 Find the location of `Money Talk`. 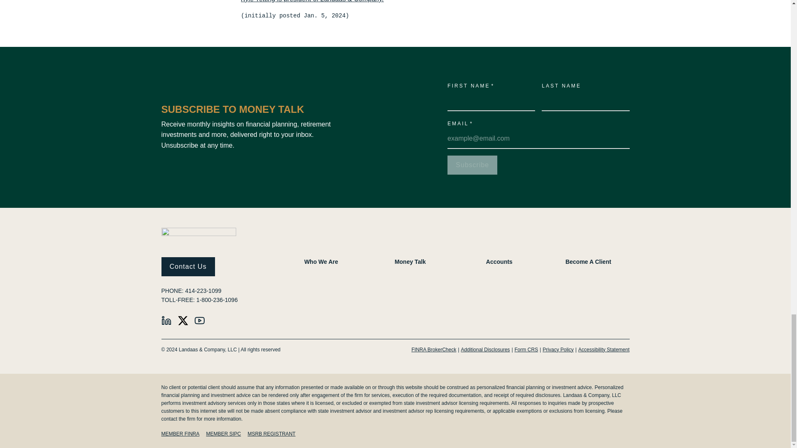

Money Talk is located at coordinates (410, 262).